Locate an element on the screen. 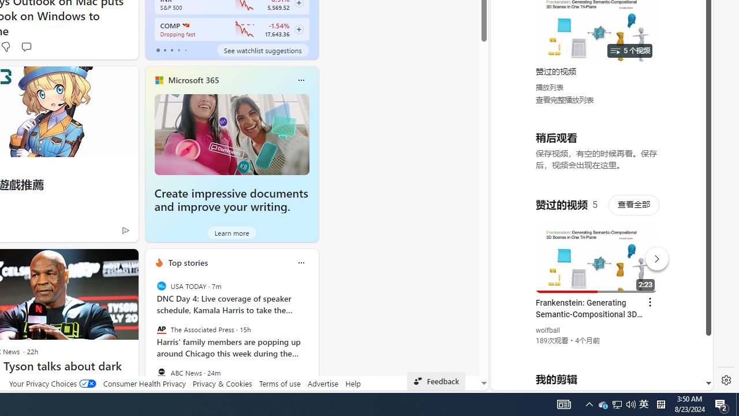 This screenshot has height=416, width=739. Feedback is located at coordinates (436, 381).